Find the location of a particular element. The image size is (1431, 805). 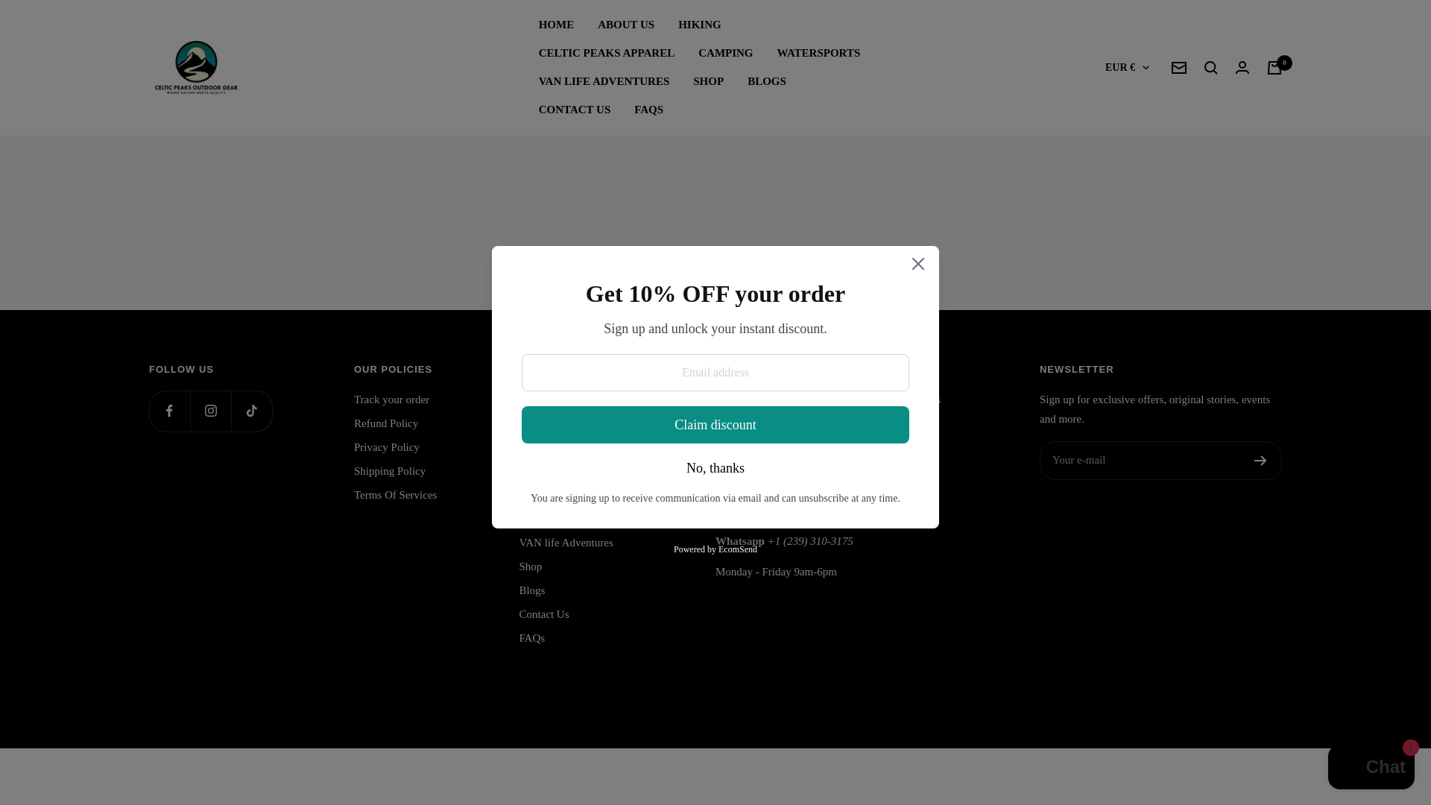

Shop Pay is located at coordinates (1198, 695).